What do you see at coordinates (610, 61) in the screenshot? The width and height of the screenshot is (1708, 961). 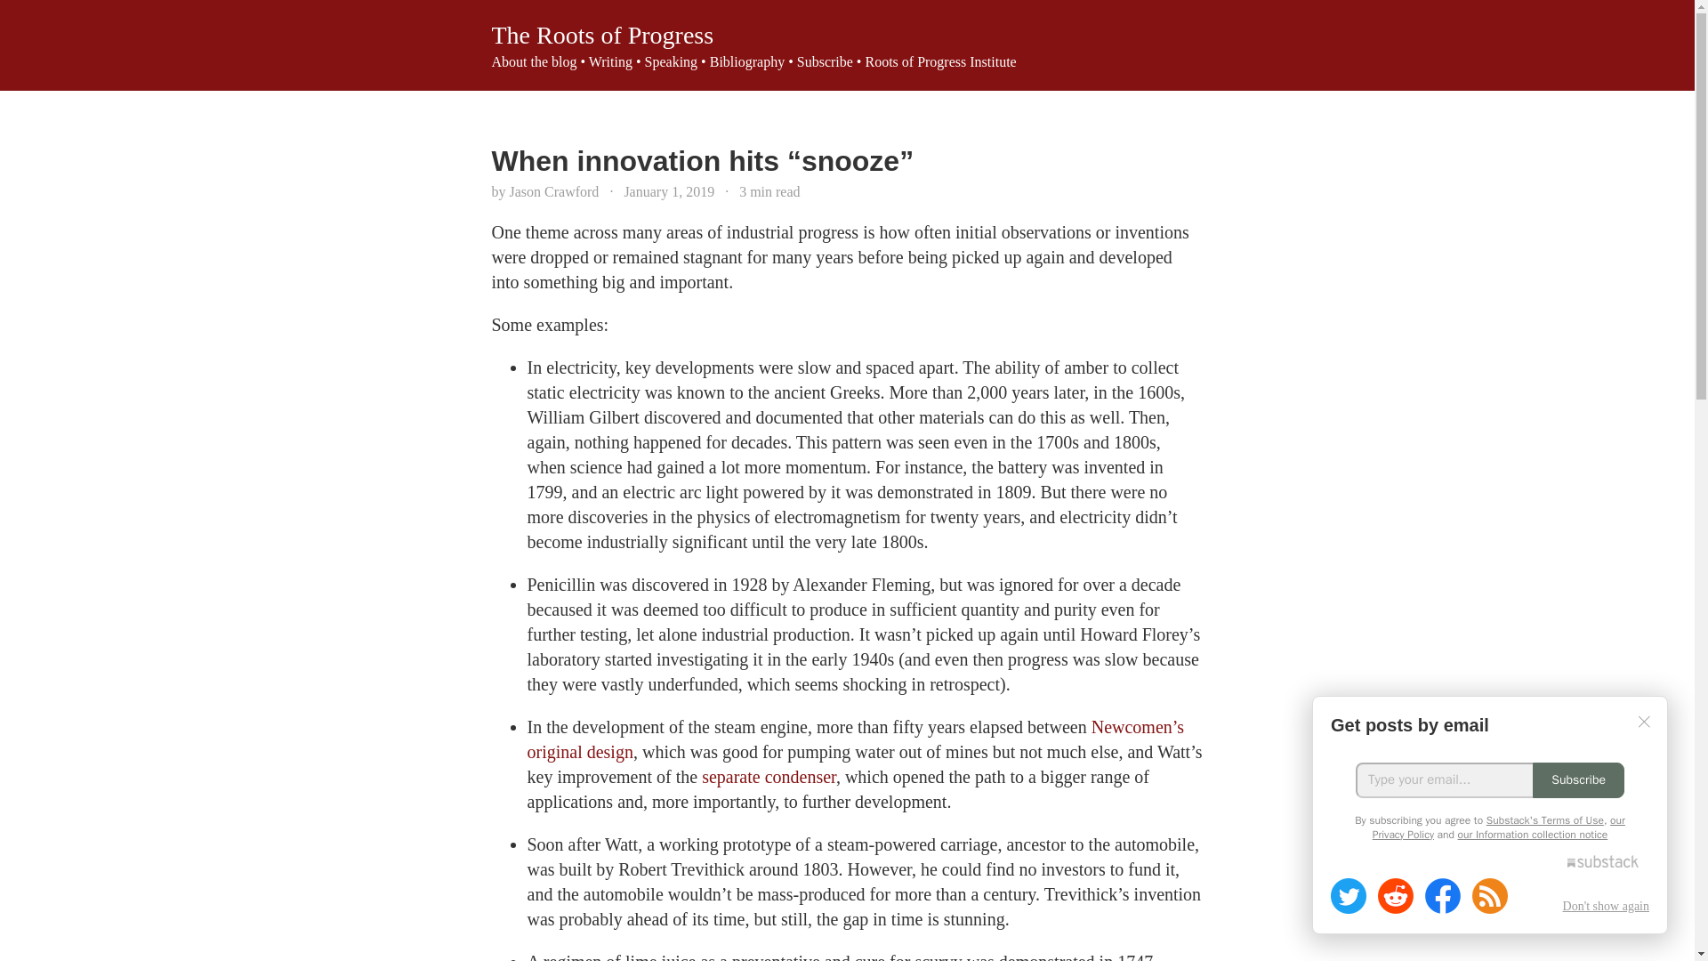 I see `Writing` at bounding box center [610, 61].